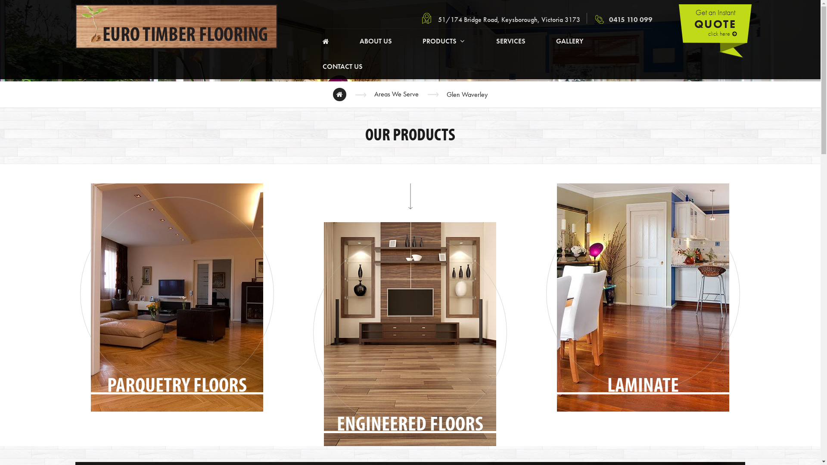  I want to click on Get an Instant
QUOTE
click here, so click(715, 32).